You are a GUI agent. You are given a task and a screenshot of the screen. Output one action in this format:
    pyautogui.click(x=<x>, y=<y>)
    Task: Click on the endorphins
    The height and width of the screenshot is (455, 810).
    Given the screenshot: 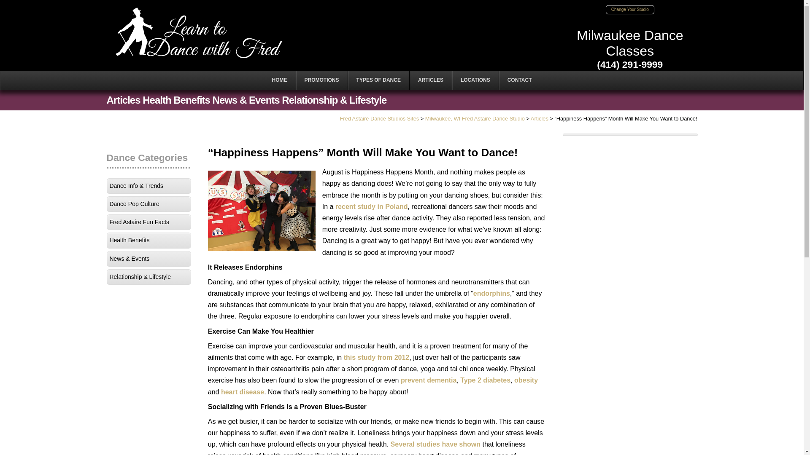 What is the action you would take?
    pyautogui.click(x=491, y=293)
    